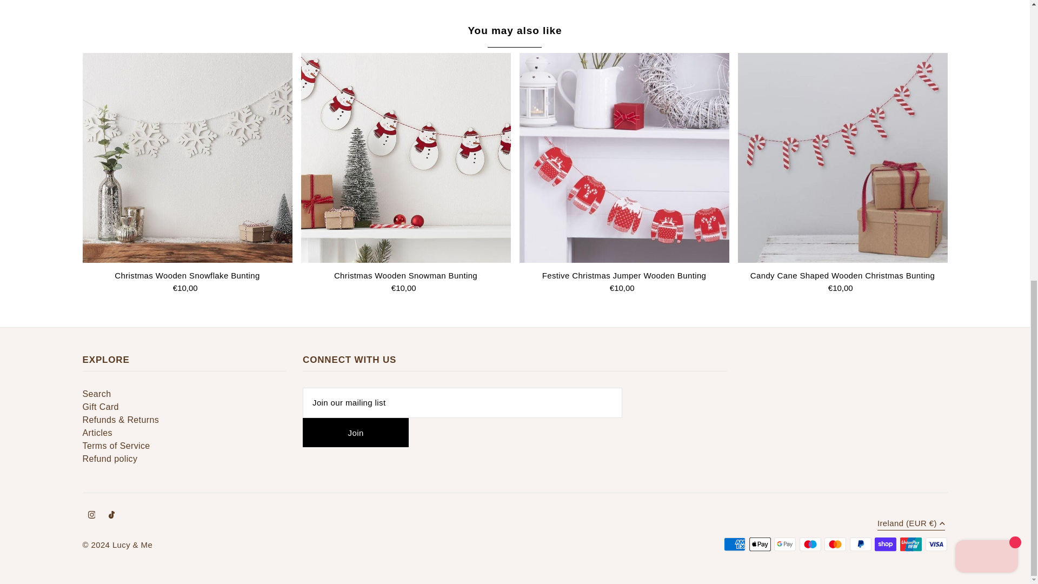 This screenshot has height=584, width=1038. What do you see at coordinates (356, 433) in the screenshot?
I see `Join` at bounding box center [356, 433].